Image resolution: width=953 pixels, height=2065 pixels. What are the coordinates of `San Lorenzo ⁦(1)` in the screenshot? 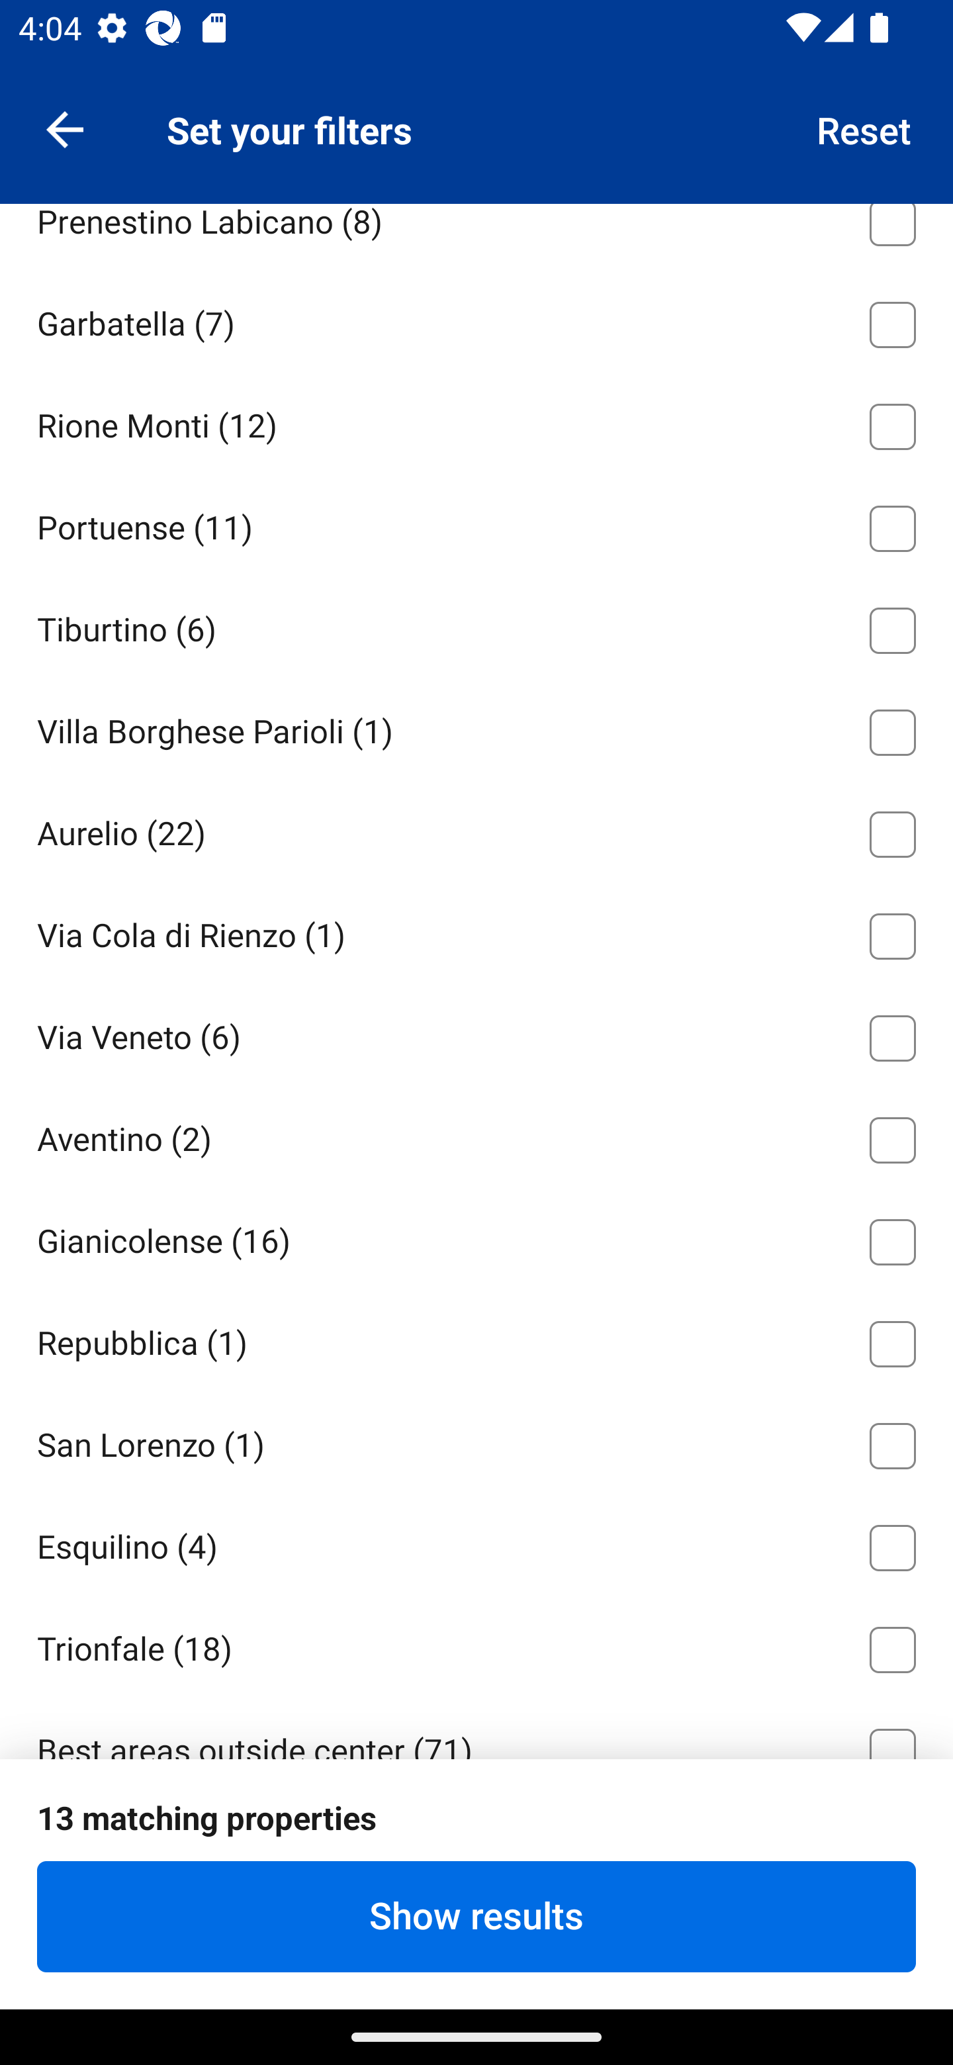 It's located at (476, 1441).